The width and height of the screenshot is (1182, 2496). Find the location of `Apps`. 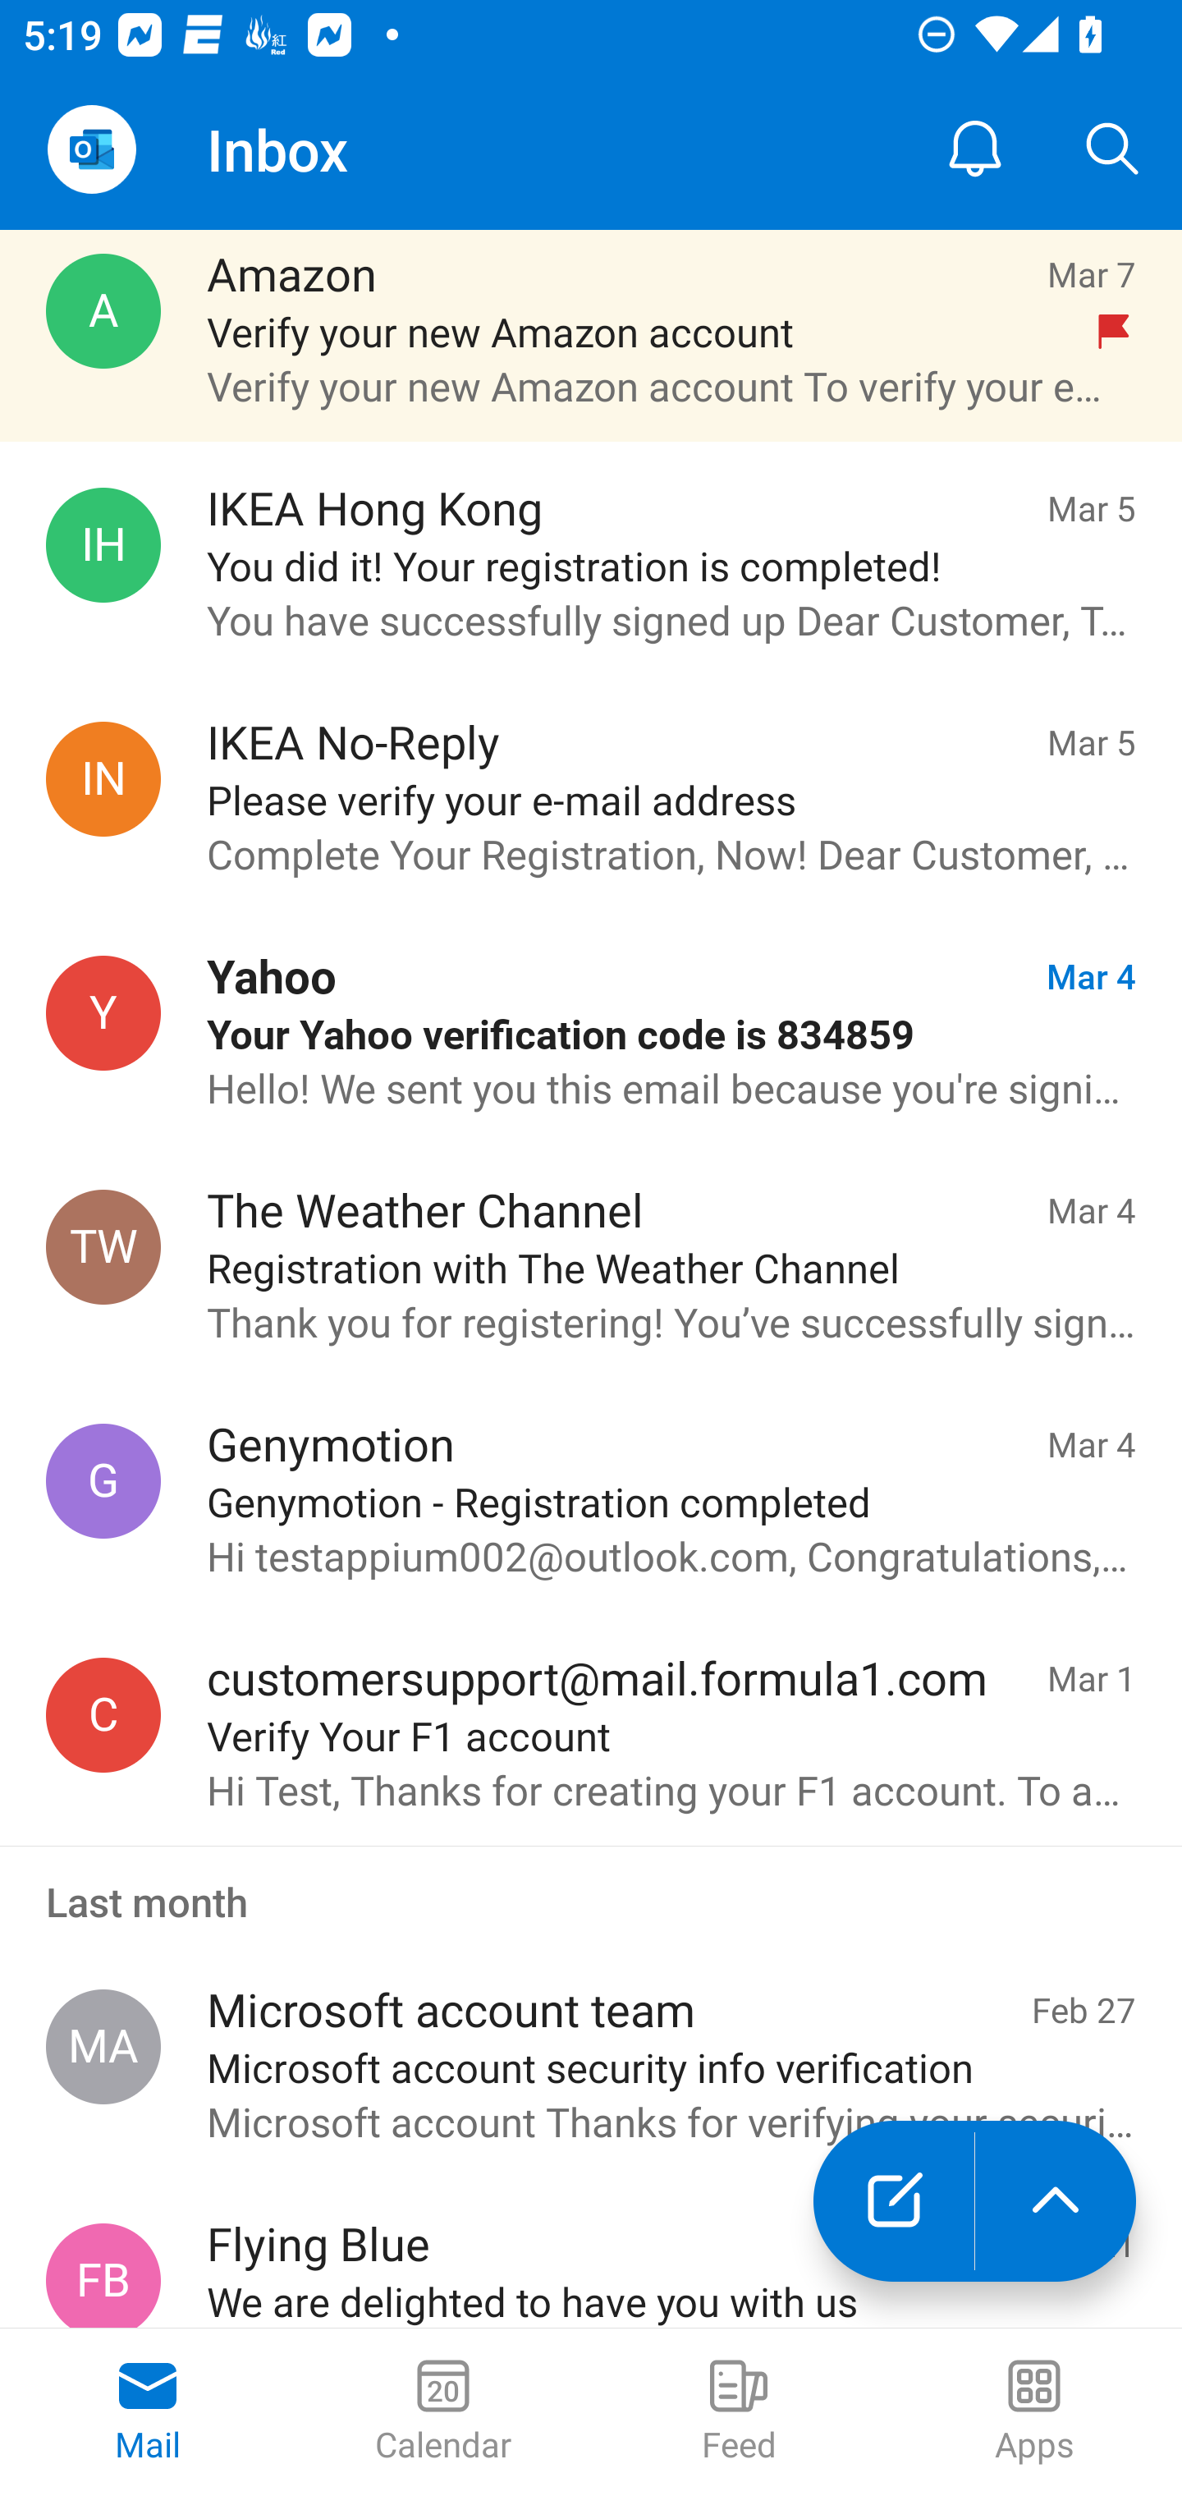

Apps is located at coordinates (1034, 2412).